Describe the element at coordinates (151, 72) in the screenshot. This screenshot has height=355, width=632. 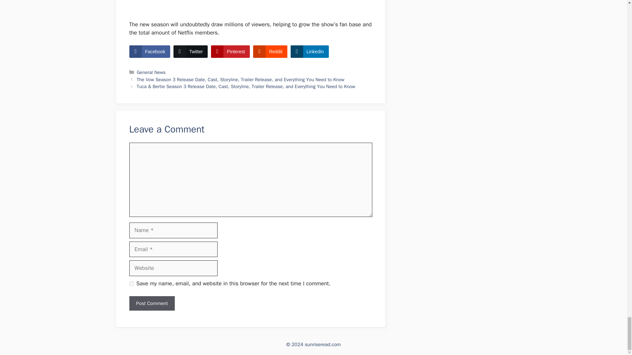
I see `General News` at that location.